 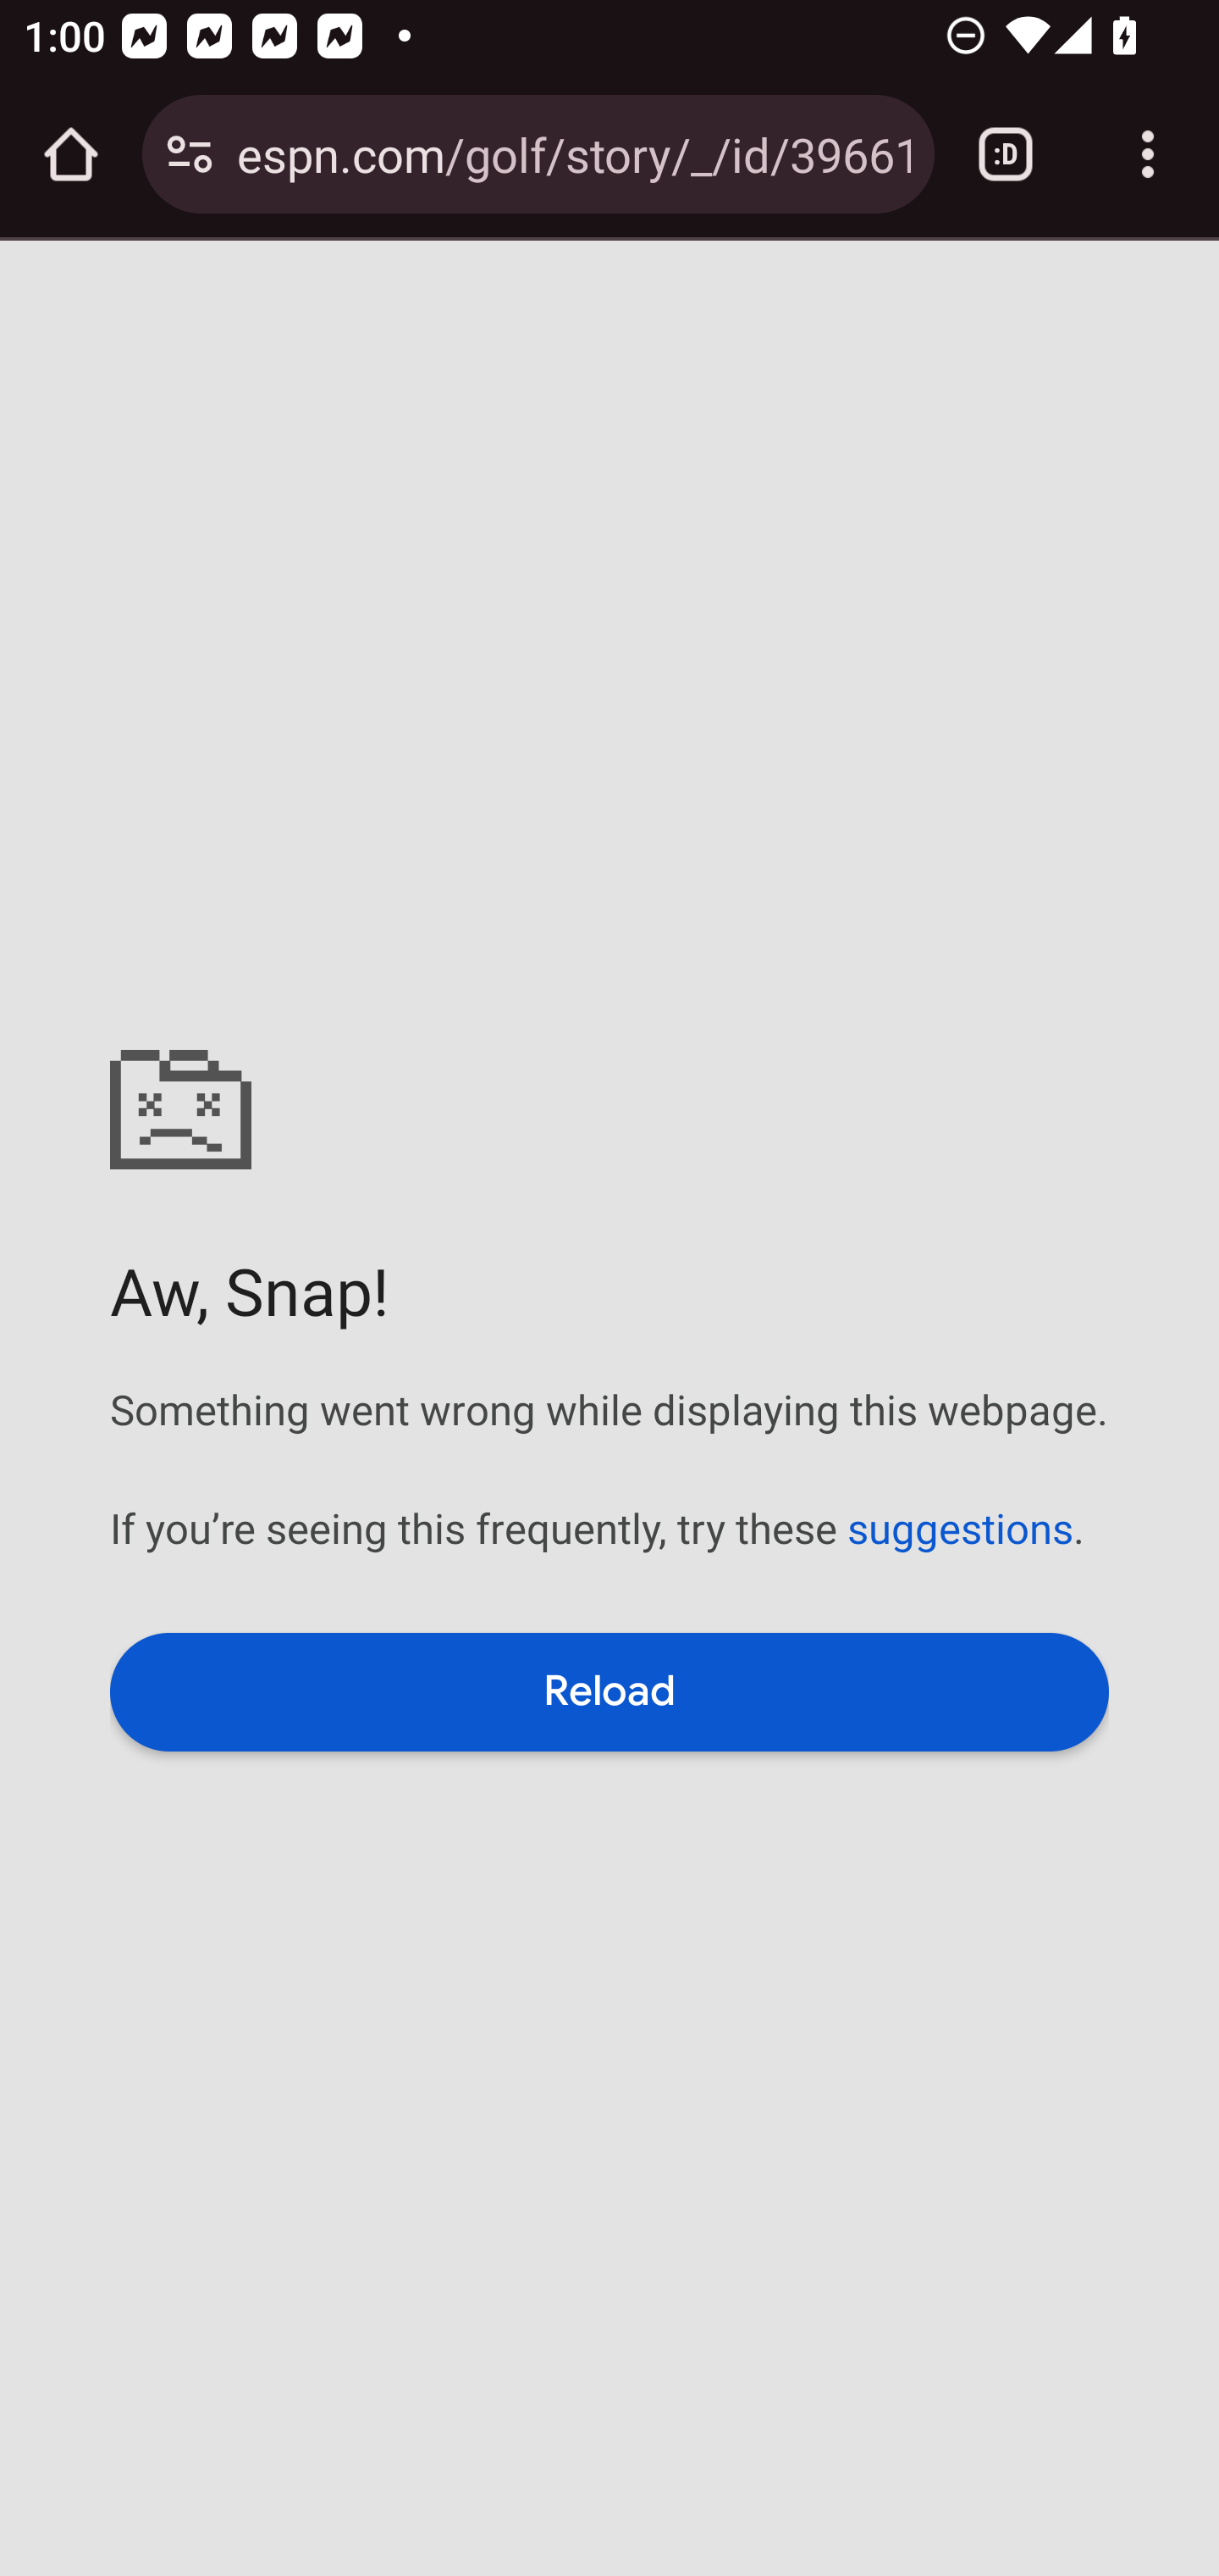 What do you see at coordinates (190, 154) in the screenshot?
I see `Connection is secure` at bounding box center [190, 154].